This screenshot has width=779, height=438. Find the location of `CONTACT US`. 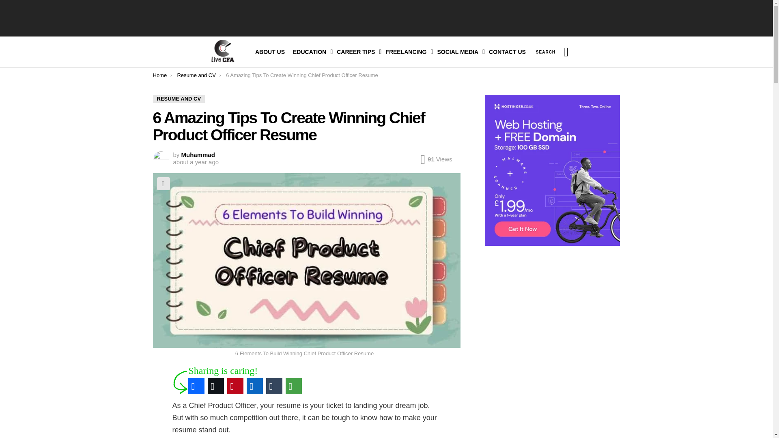

CONTACT US is located at coordinates (507, 52).